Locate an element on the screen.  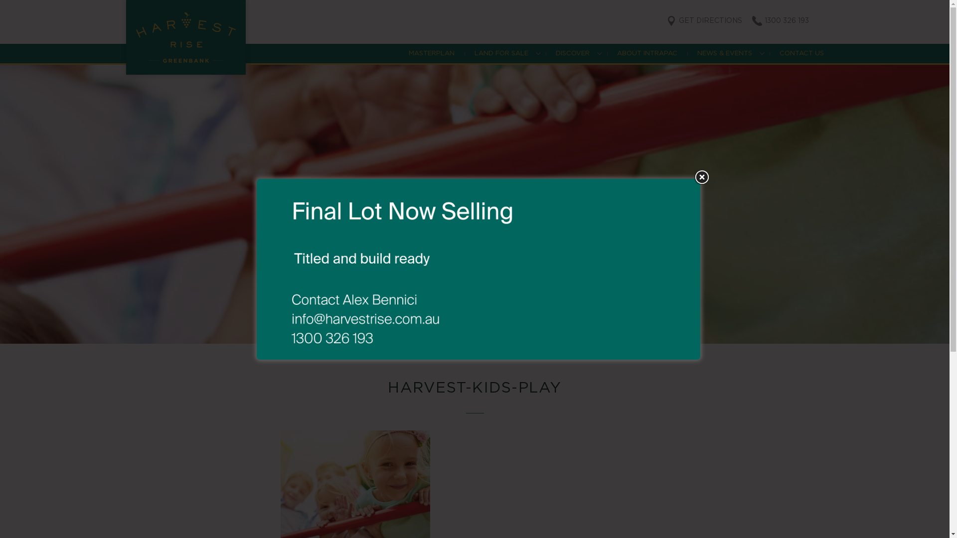
1300 326 193 is located at coordinates (780, 21).